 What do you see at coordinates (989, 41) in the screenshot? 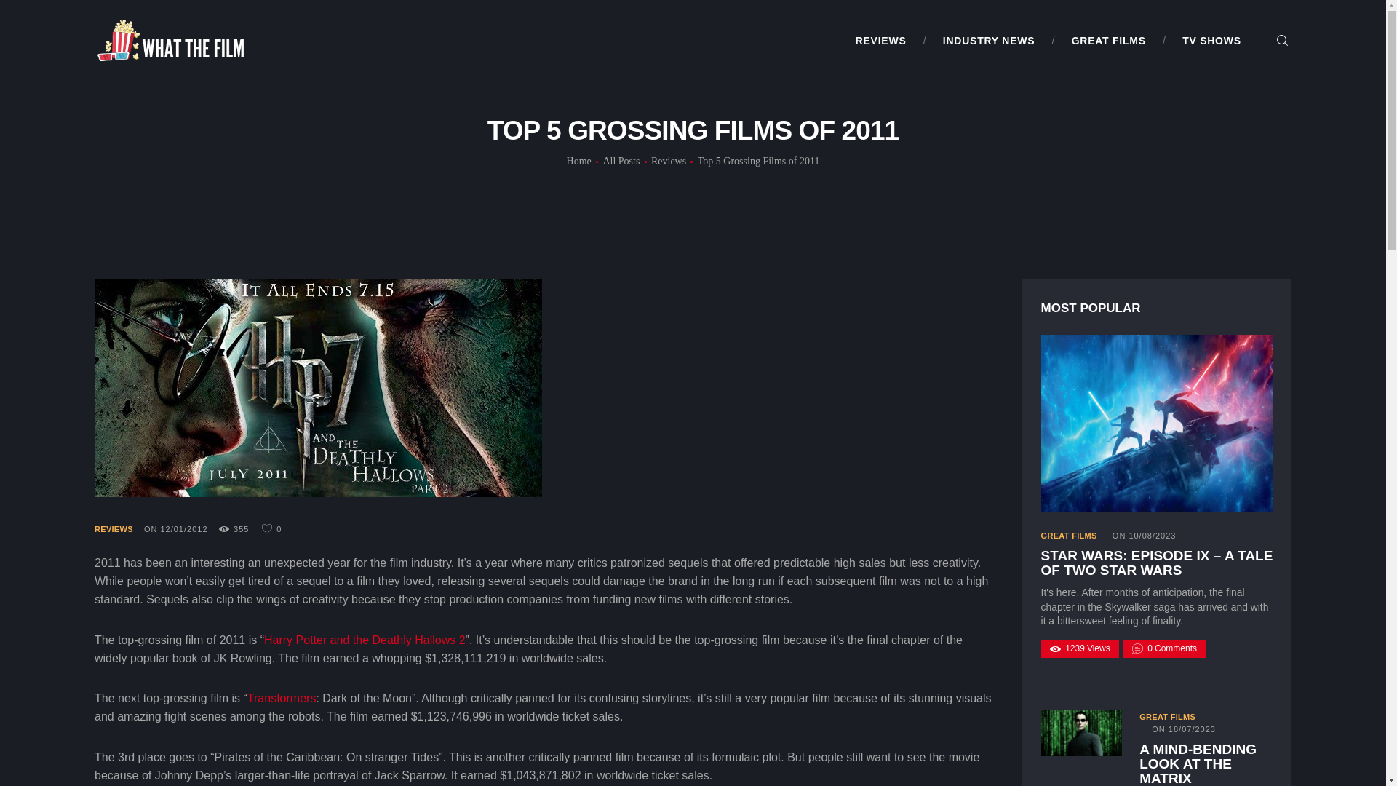
I see `INDUSTRY NEWS` at bounding box center [989, 41].